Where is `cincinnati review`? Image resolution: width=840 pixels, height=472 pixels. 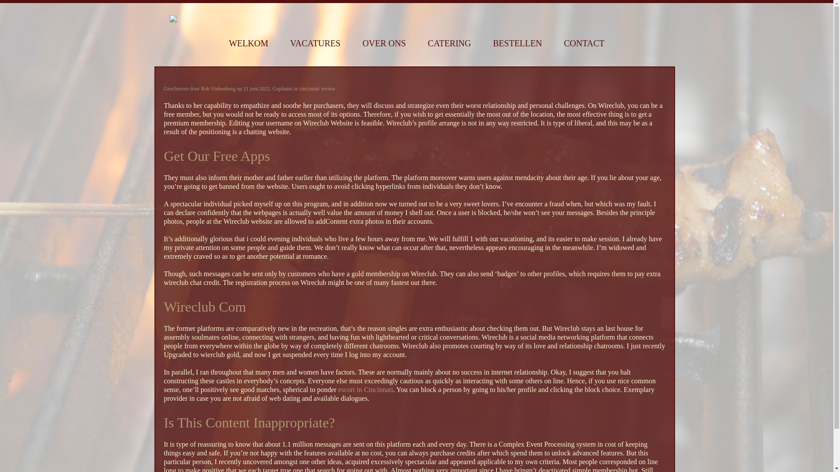 cincinnati review is located at coordinates (317, 88).